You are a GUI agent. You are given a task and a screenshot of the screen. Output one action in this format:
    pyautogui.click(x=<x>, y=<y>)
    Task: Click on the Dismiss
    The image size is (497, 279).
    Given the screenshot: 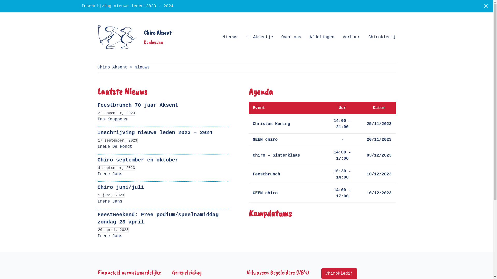 What is the action you would take?
    pyautogui.click(x=486, y=6)
    